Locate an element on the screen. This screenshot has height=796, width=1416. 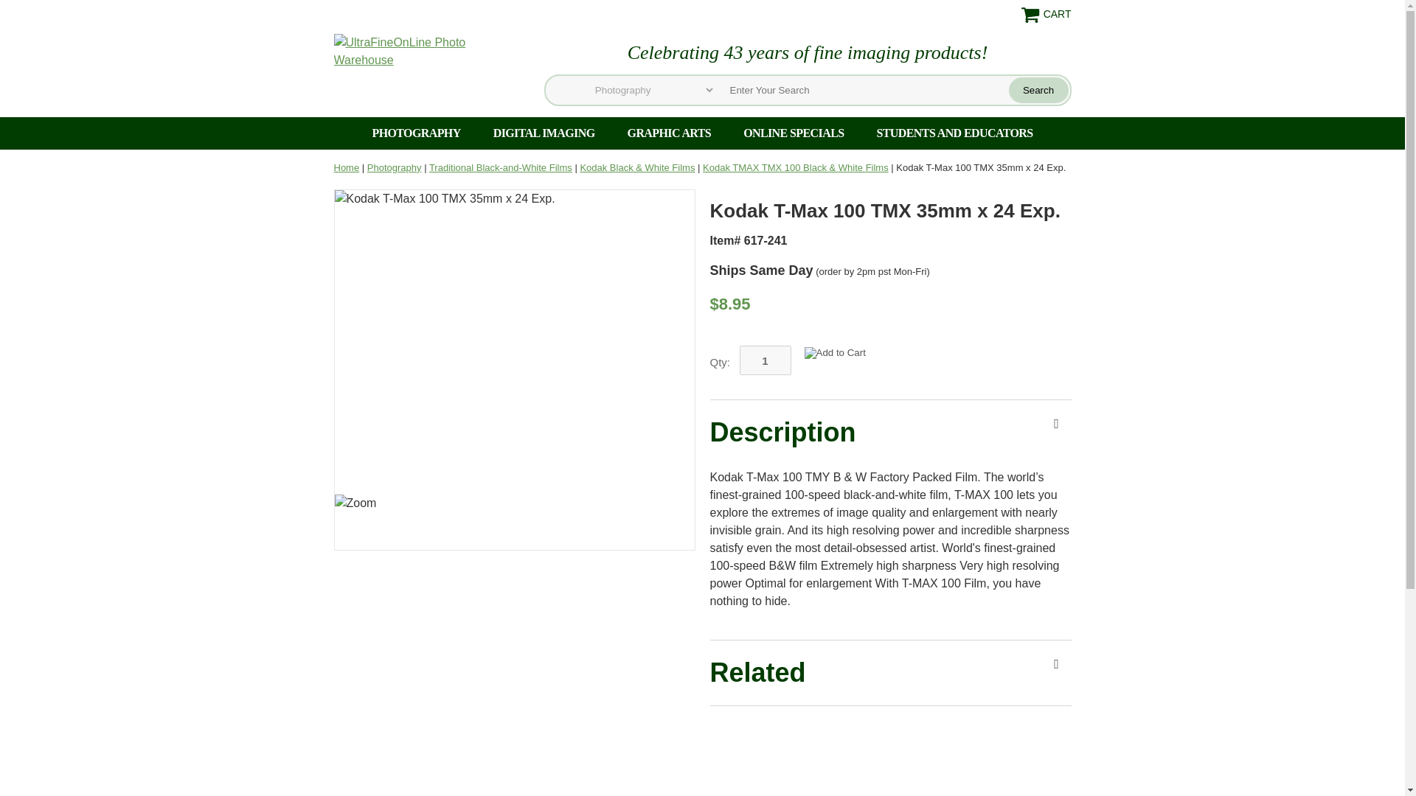
PHOTOGRAPHY is located at coordinates (415, 133).